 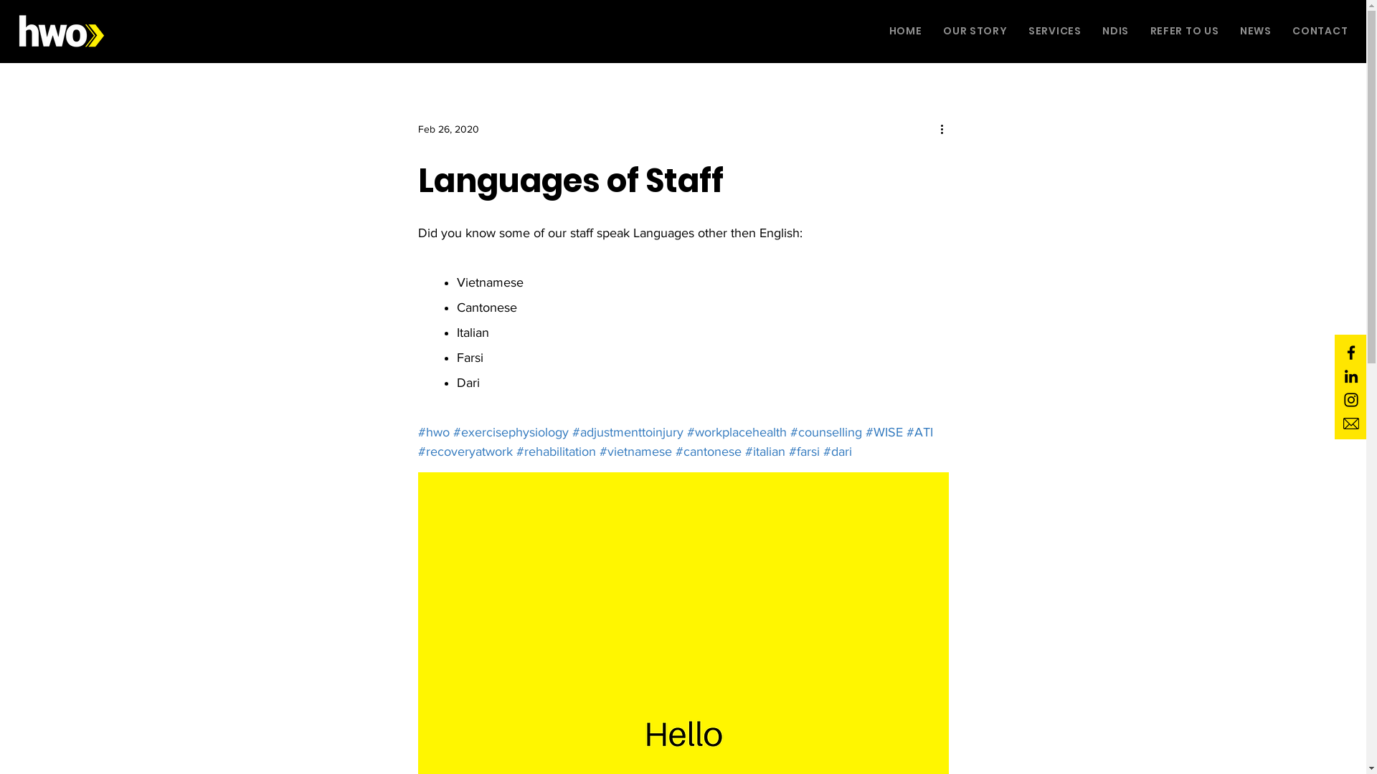 I want to click on #hwo, so click(x=433, y=431).